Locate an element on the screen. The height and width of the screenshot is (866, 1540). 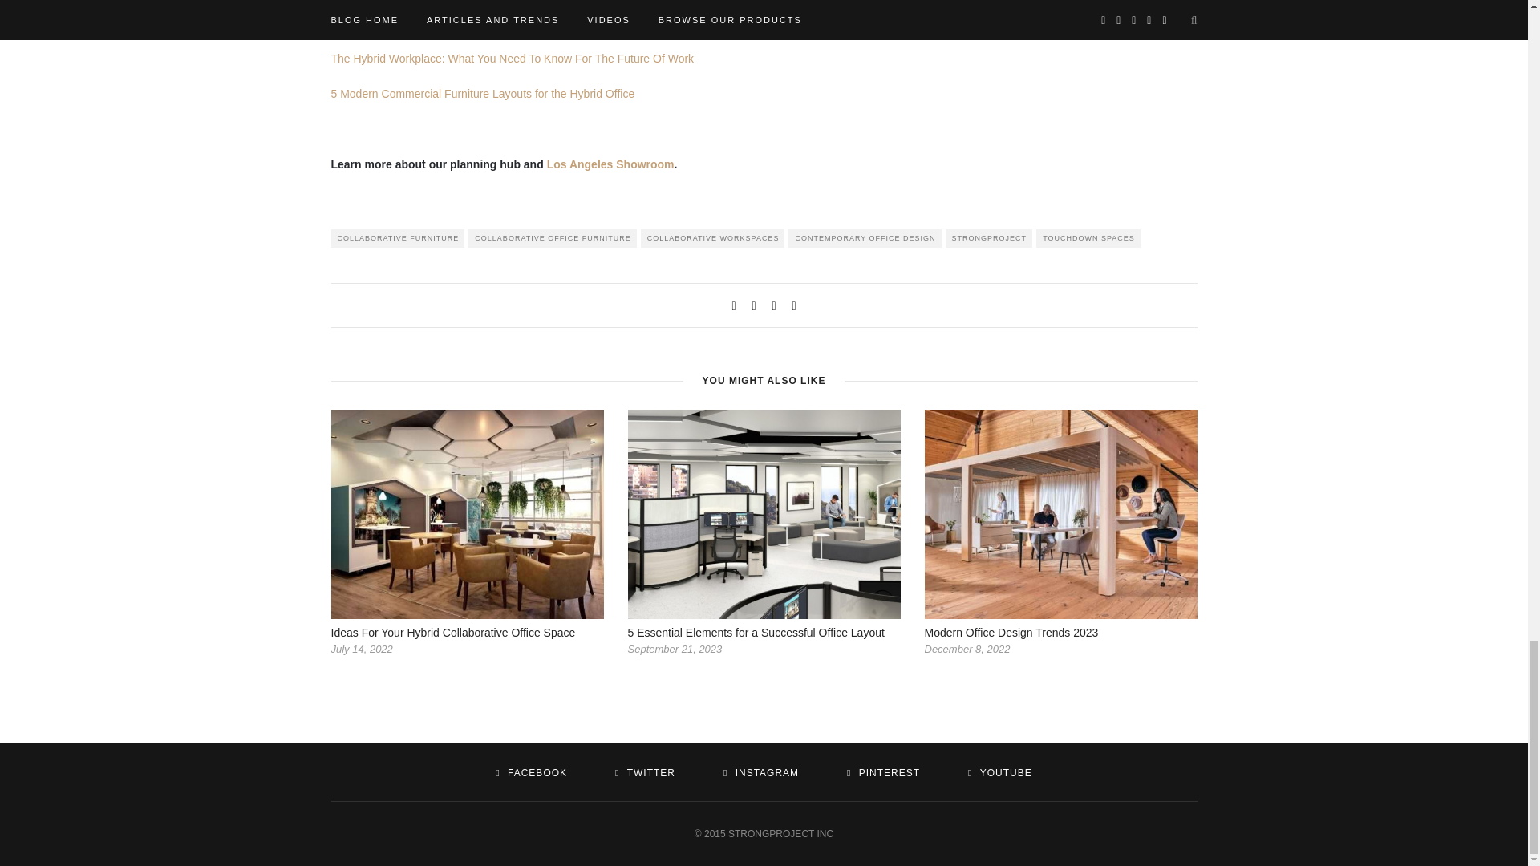
StrongProject is located at coordinates (364, 22).